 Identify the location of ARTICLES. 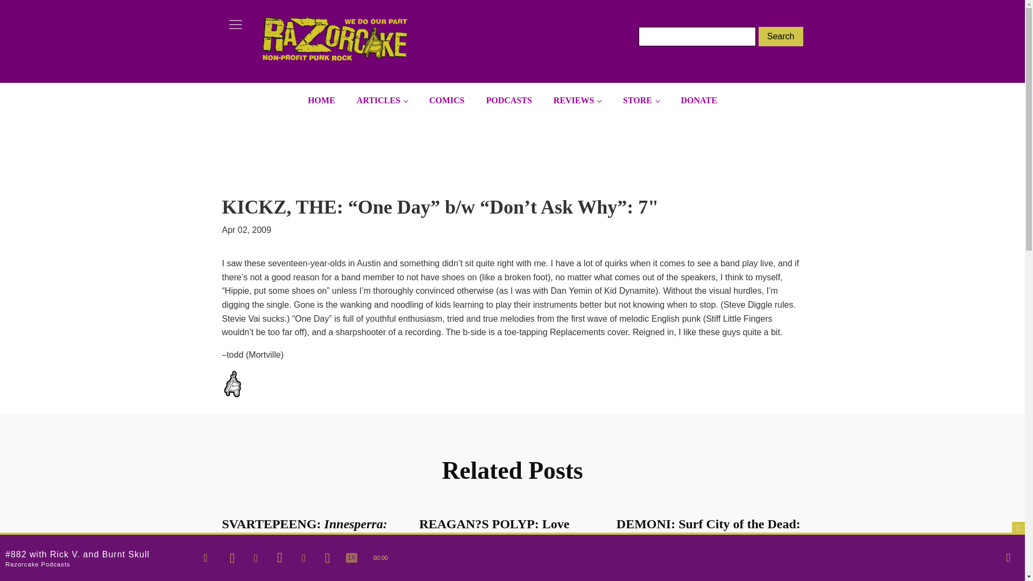
(382, 101).